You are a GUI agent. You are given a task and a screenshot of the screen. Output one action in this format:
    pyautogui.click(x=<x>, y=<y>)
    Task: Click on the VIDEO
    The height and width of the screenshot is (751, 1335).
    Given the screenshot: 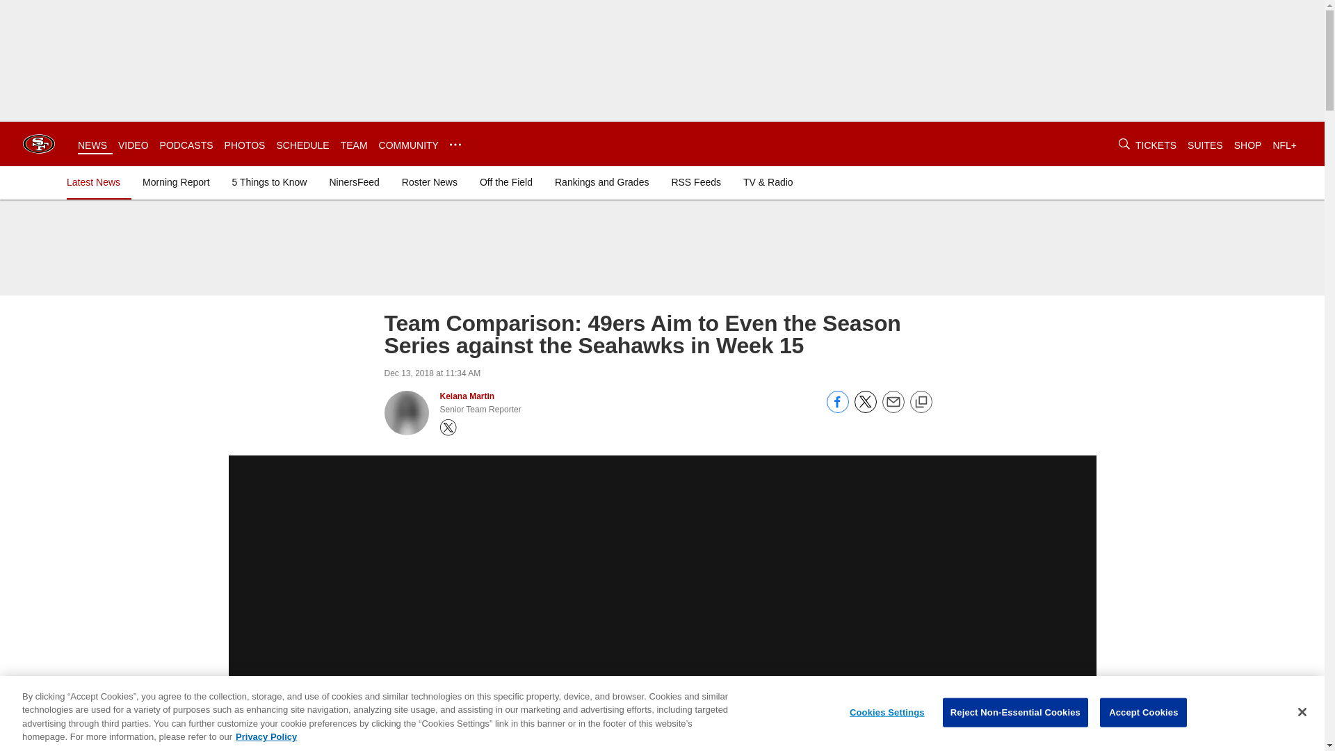 What is the action you would take?
    pyautogui.click(x=133, y=145)
    